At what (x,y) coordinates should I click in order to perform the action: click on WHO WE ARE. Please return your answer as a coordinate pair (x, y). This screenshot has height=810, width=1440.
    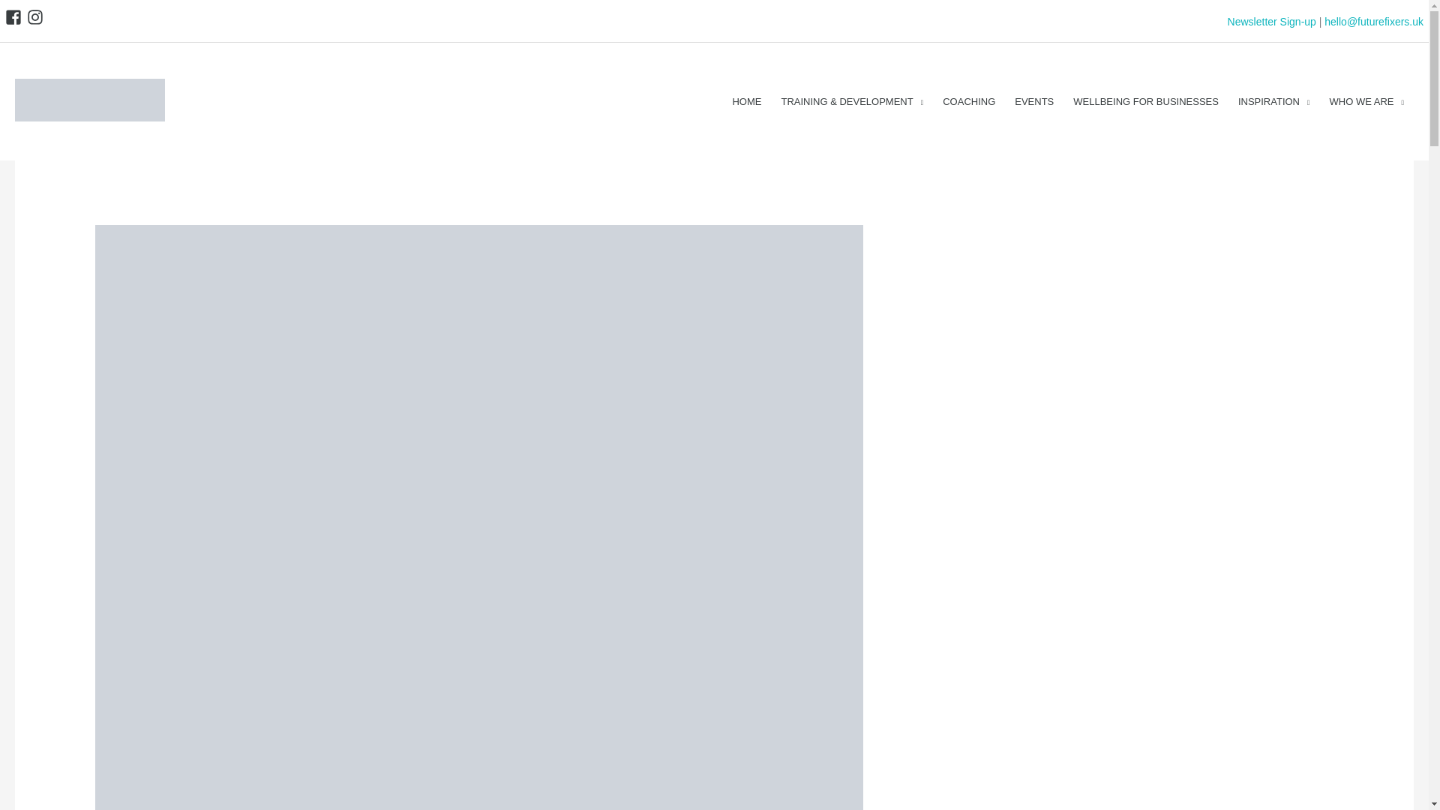
    Looking at the image, I should click on (1366, 101).